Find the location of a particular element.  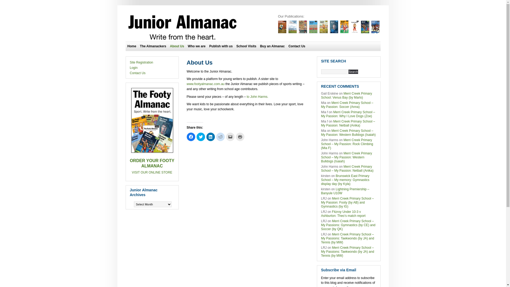

Click to share on Facebook (Opens in new window) is located at coordinates (191, 137).